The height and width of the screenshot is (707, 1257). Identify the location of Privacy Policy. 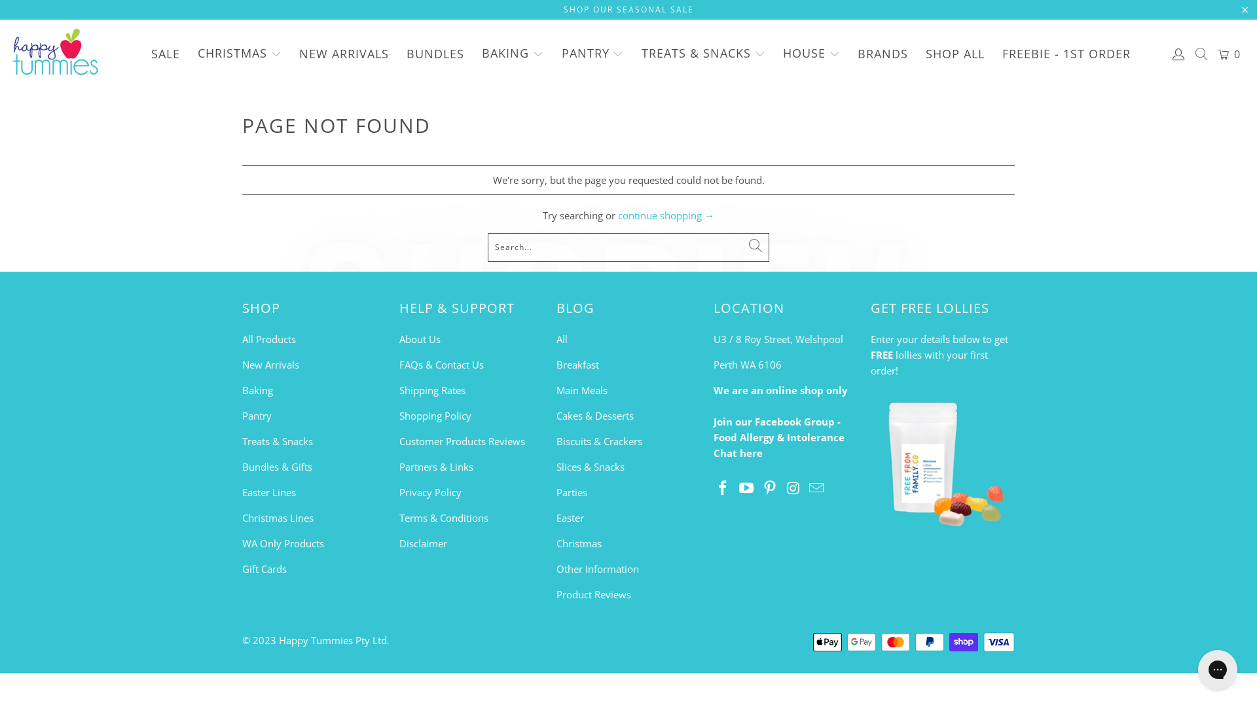
(431, 492).